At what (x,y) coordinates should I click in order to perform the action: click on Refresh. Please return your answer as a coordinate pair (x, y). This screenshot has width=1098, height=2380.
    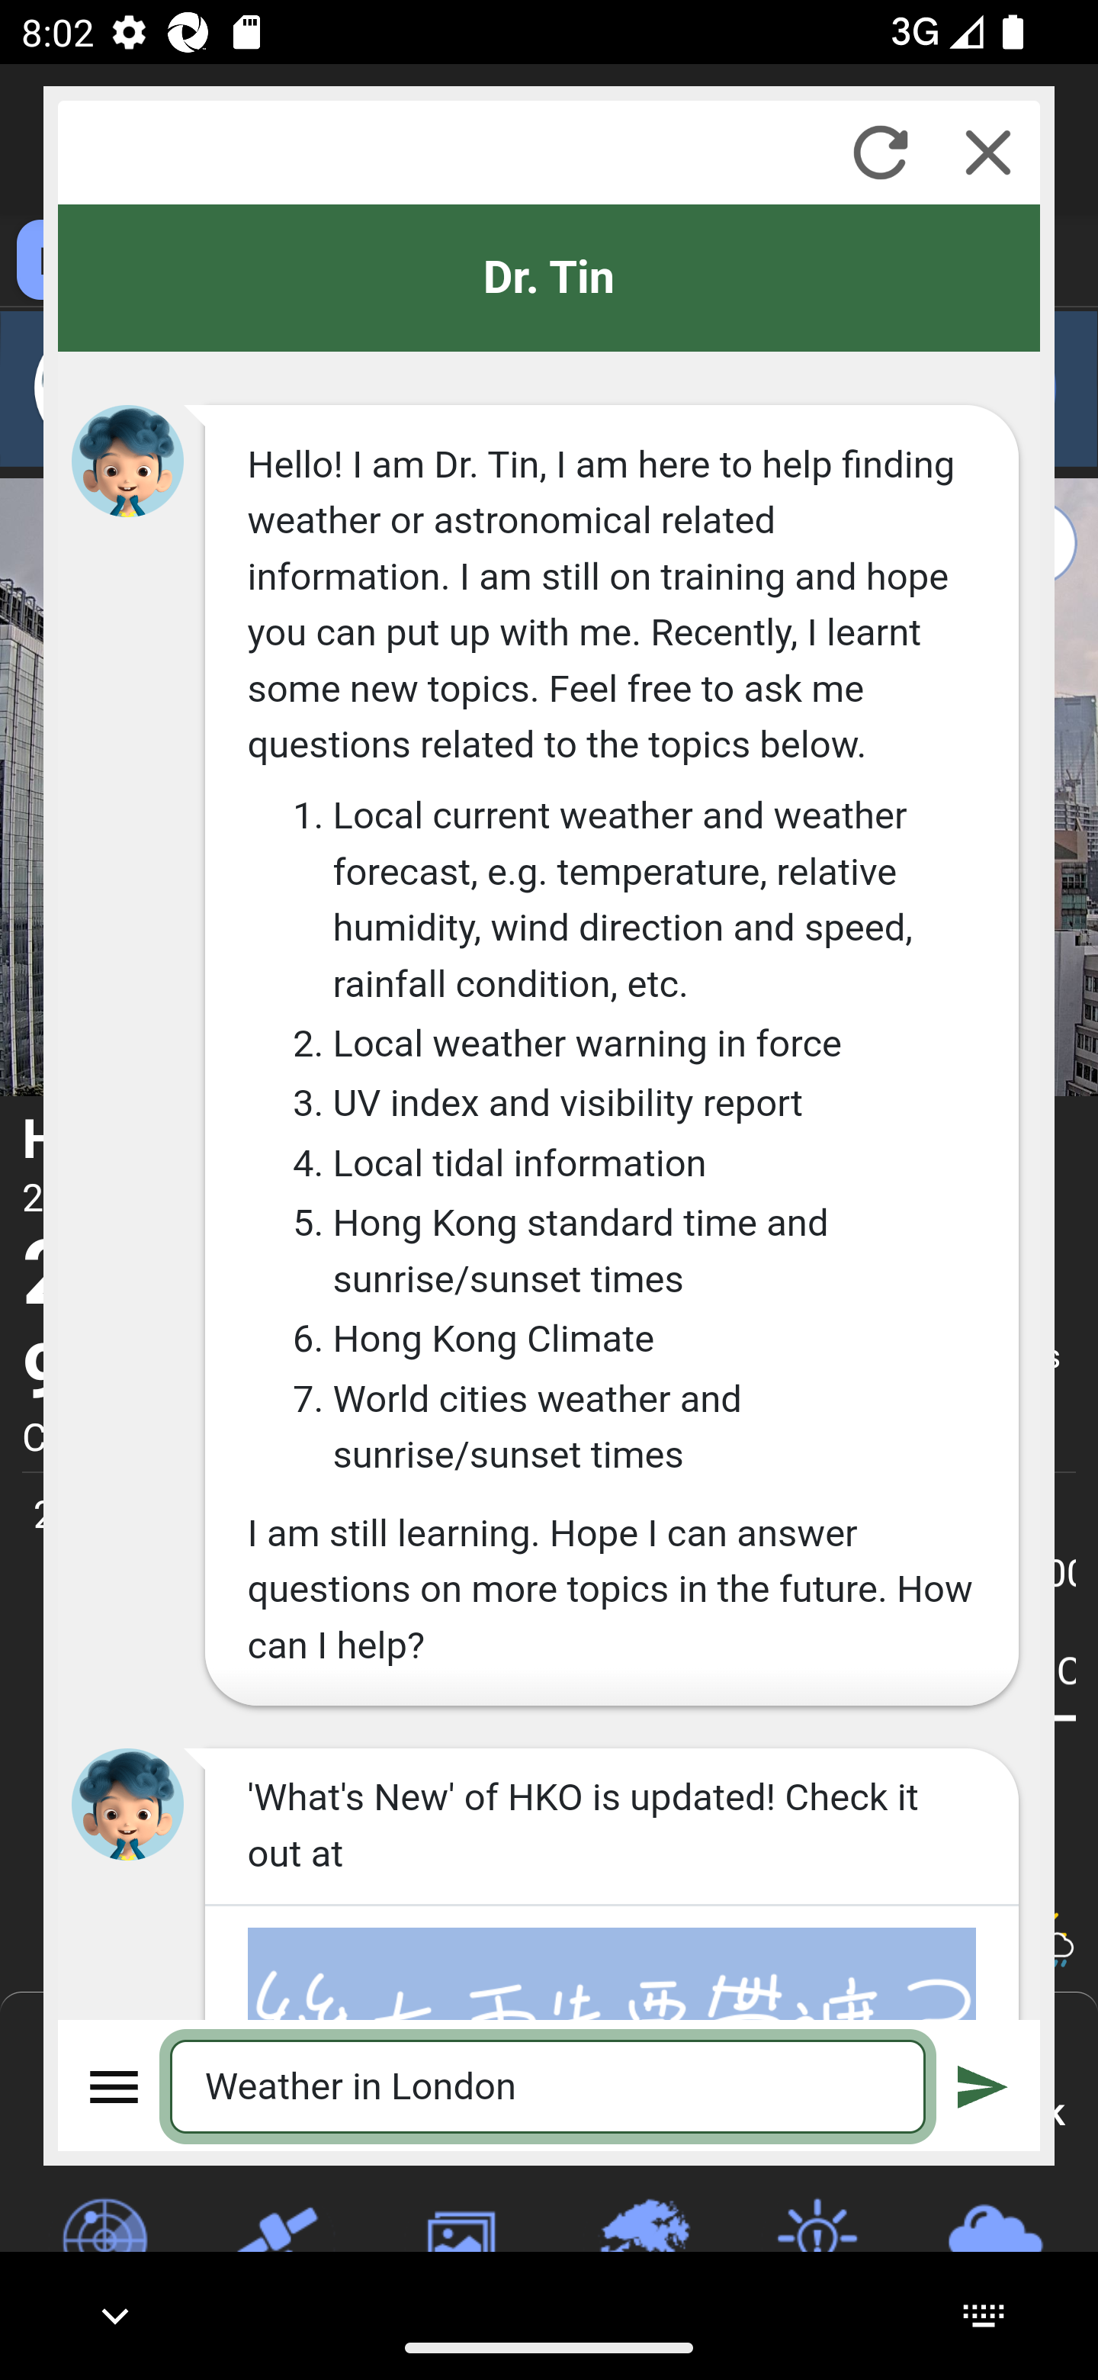
    Looking at the image, I should click on (880, 152).